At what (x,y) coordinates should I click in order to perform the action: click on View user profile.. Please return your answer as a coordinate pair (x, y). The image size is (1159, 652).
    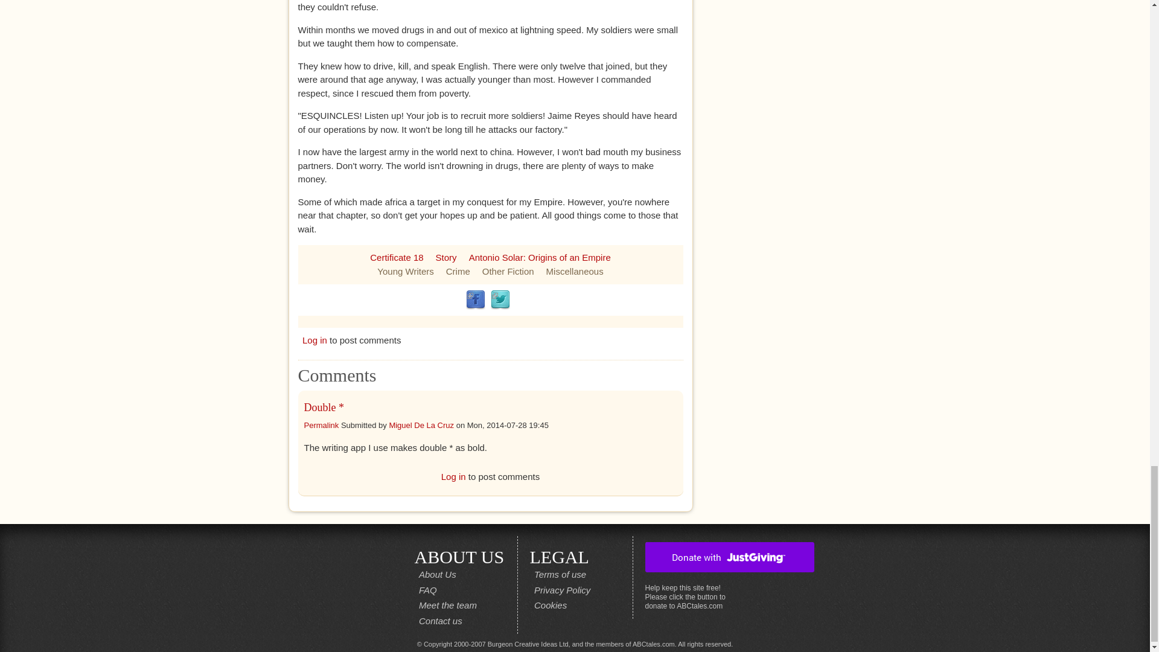
    Looking at the image, I should click on (421, 425).